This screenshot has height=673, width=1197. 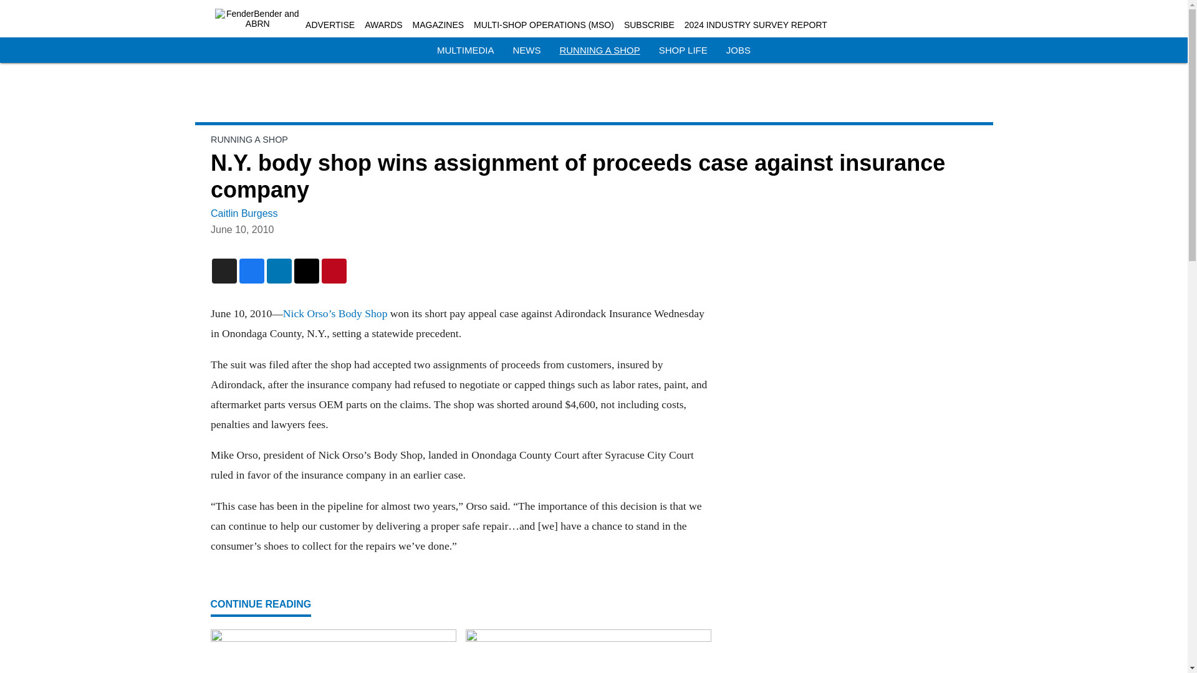 What do you see at coordinates (683, 50) in the screenshot?
I see `SHOP LIFE` at bounding box center [683, 50].